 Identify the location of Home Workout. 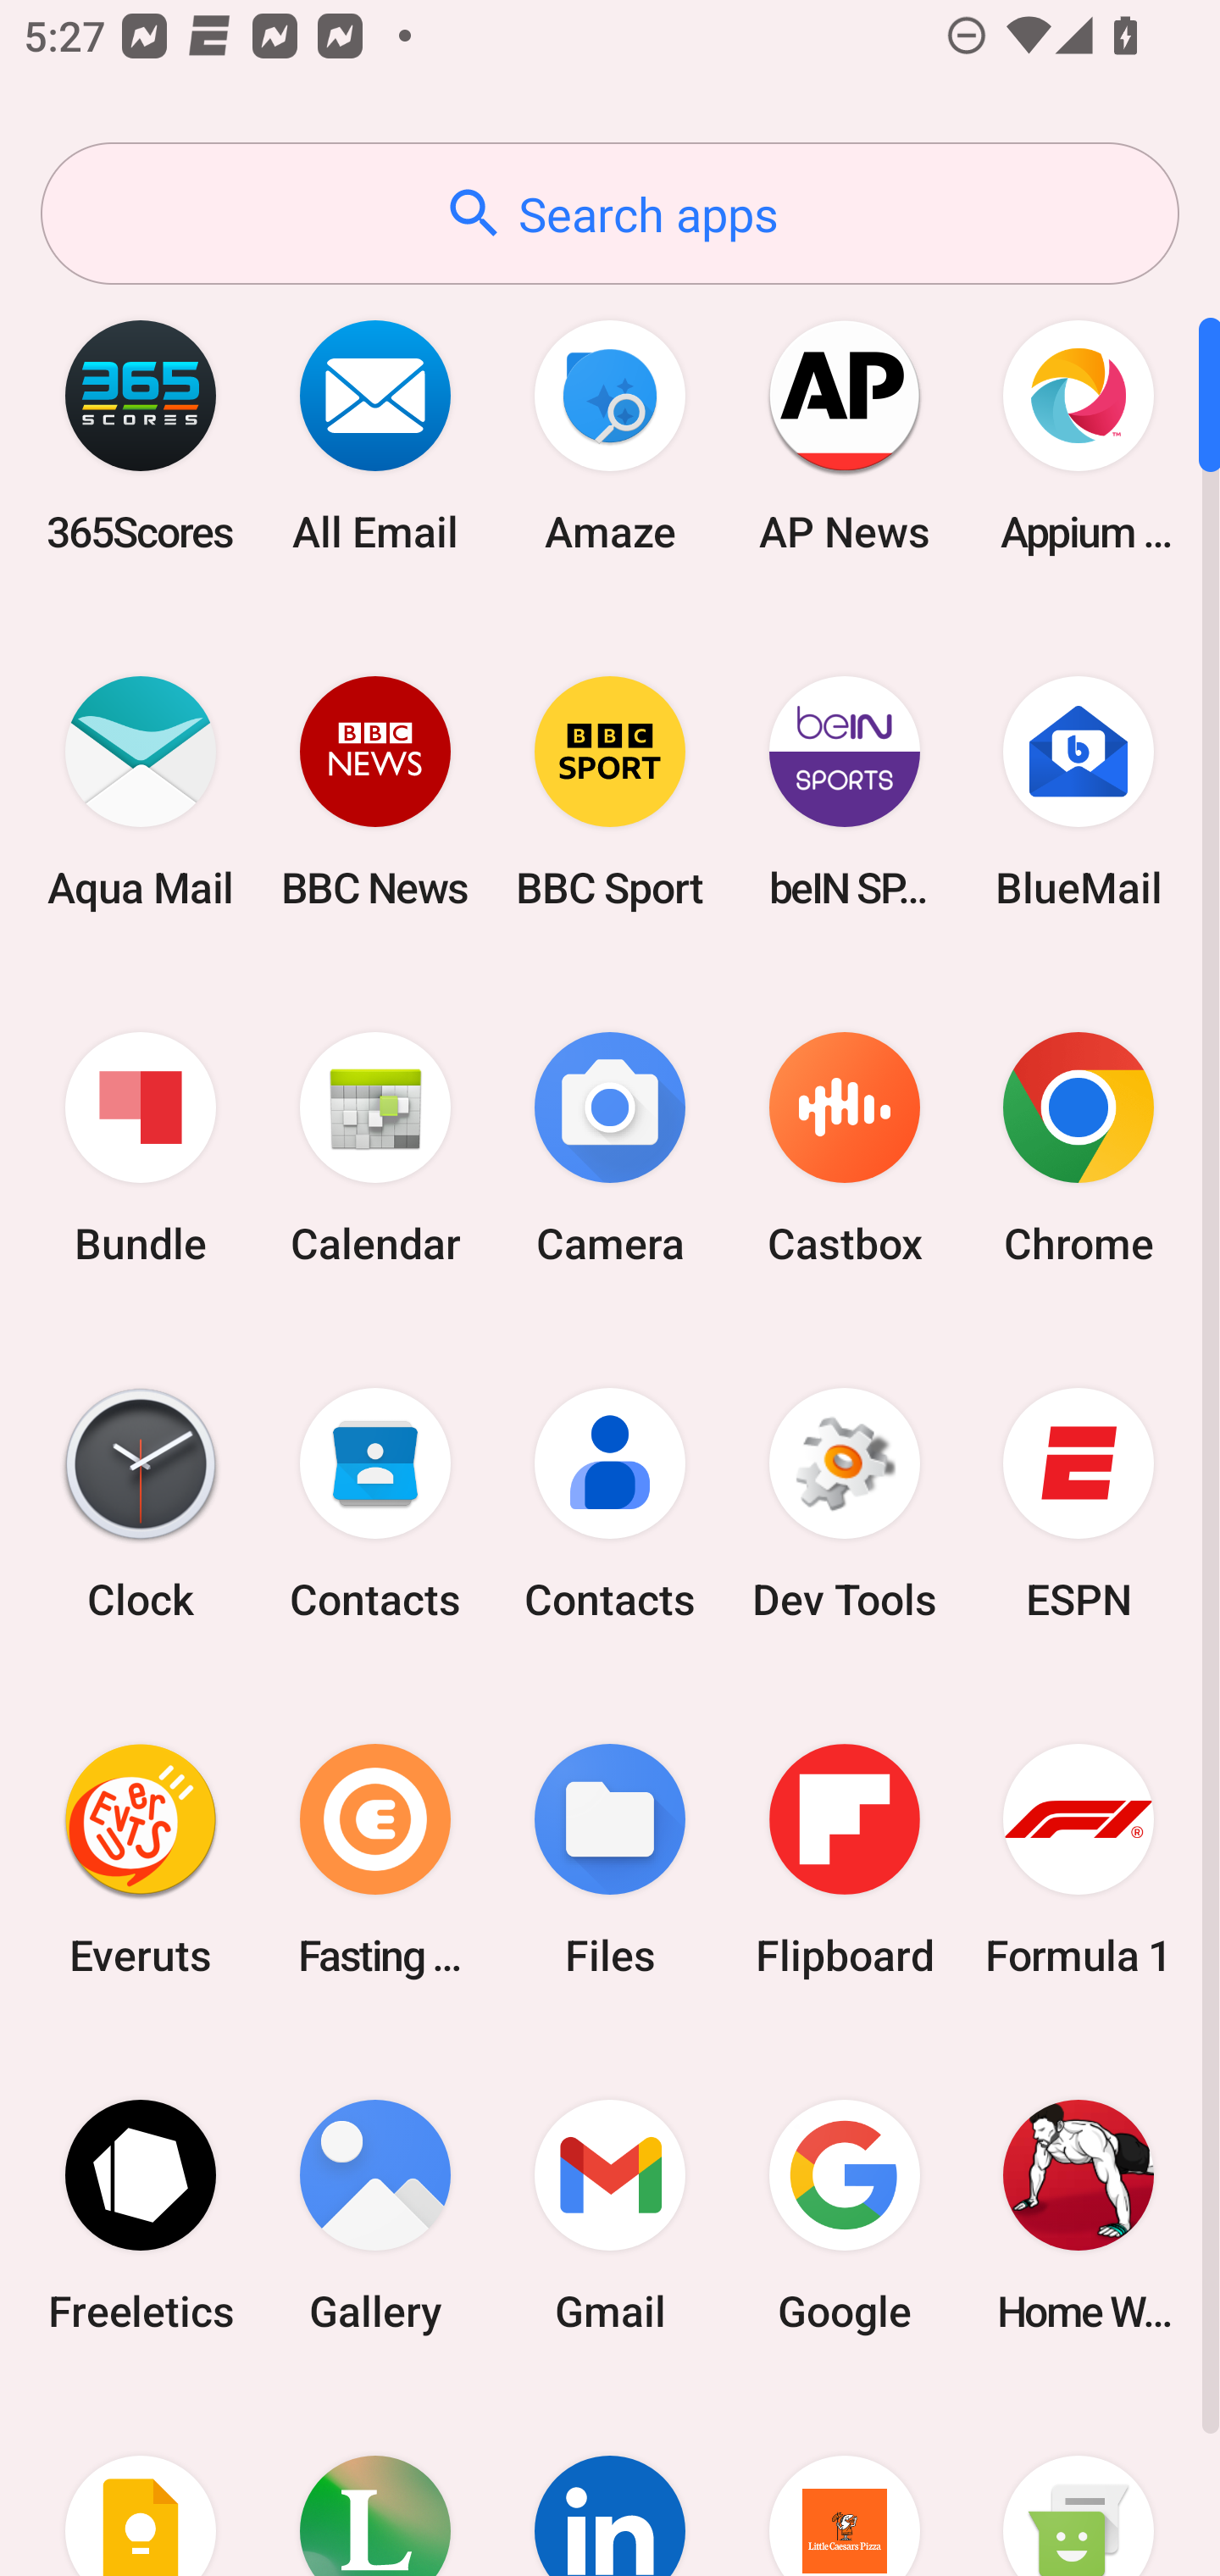
(1079, 2215).